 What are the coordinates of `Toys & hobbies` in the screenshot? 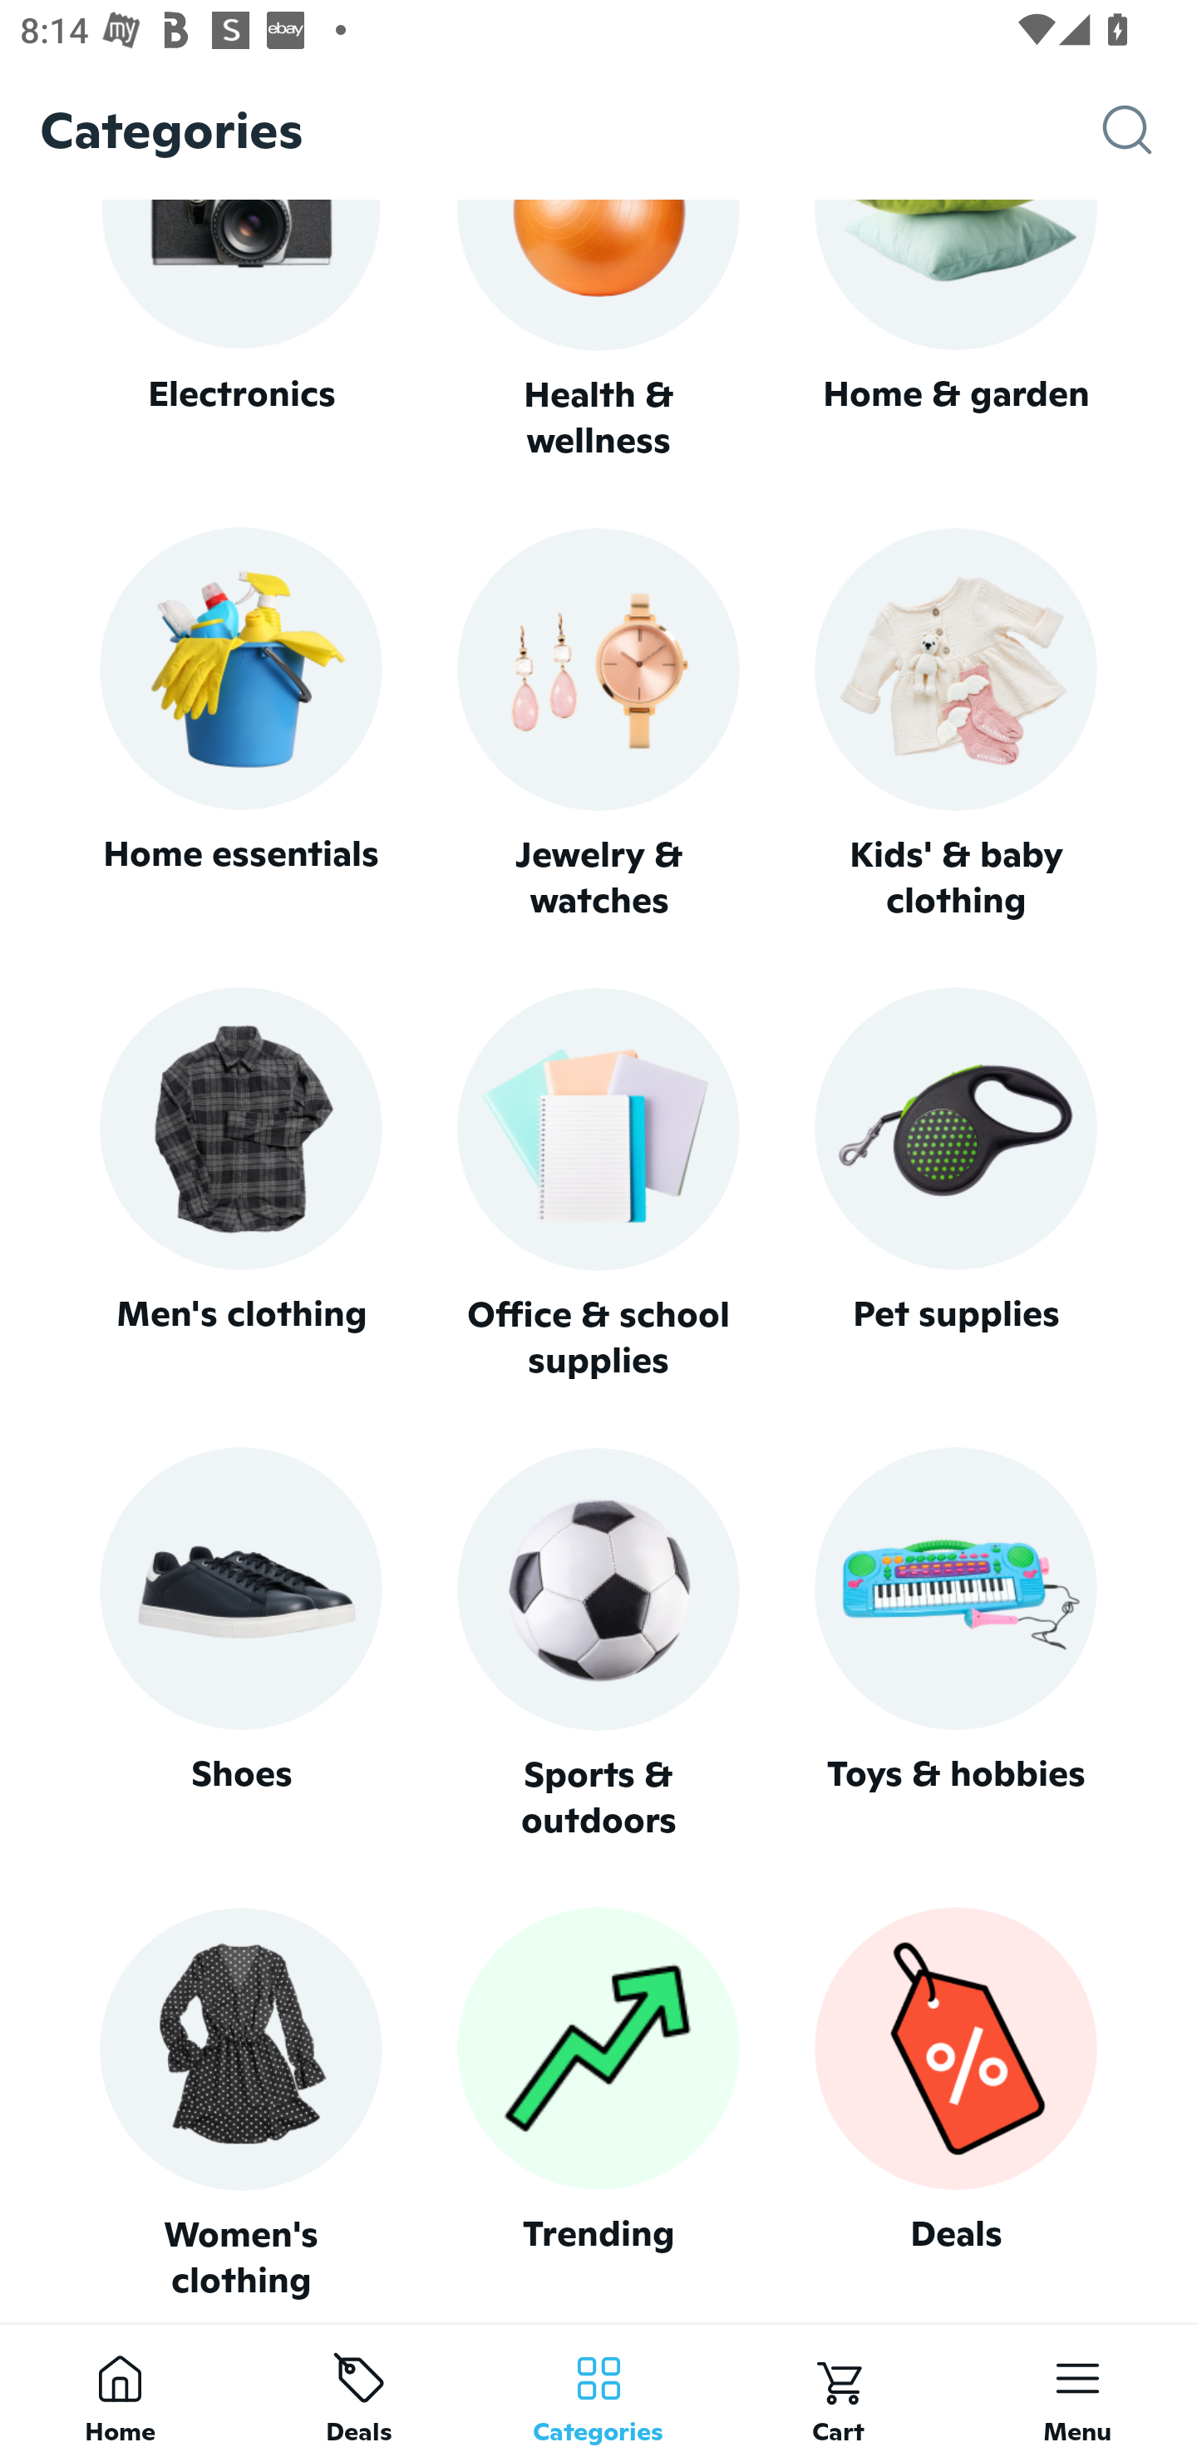 It's located at (956, 1644).